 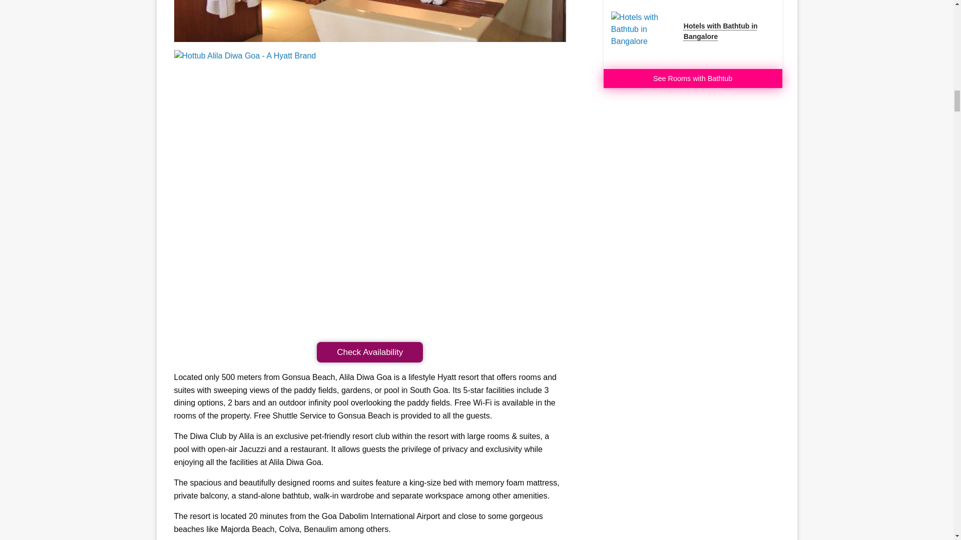 I want to click on Check Availability, so click(x=369, y=352).